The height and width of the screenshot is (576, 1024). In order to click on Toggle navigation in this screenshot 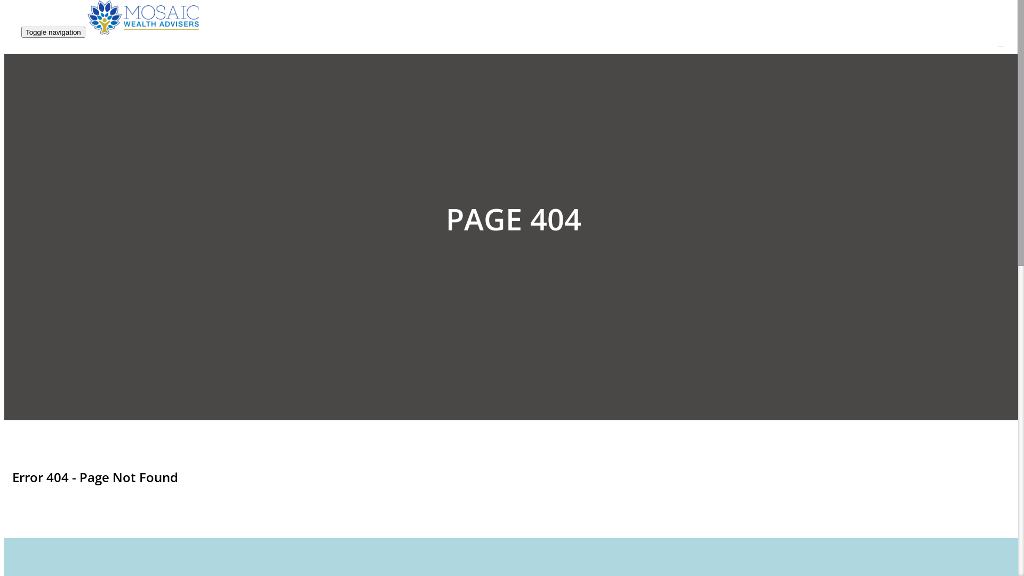, I will do `click(53, 32)`.